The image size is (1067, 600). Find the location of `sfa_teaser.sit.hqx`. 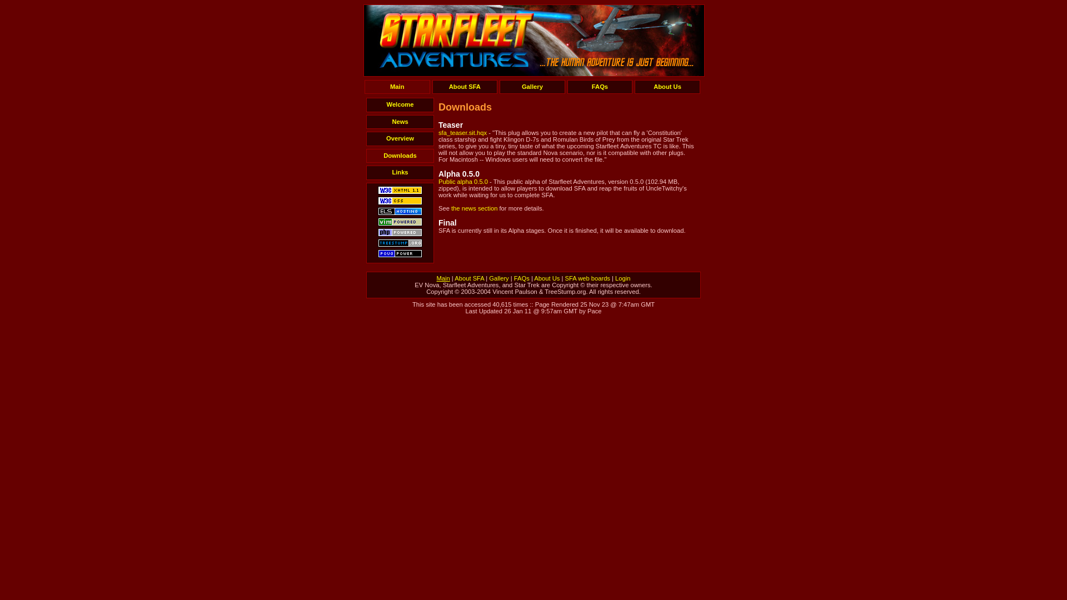

sfa_teaser.sit.hqx is located at coordinates (462, 133).